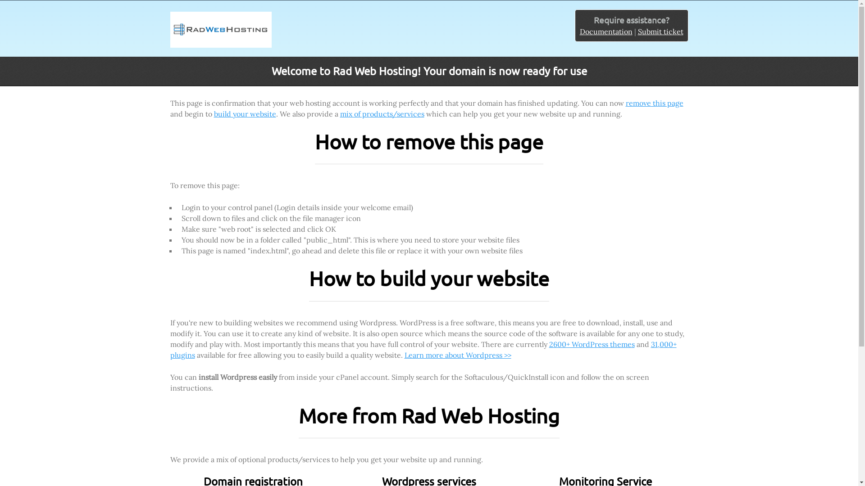 This screenshot has width=865, height=486. I want to click on Documentation, so click(605, 31).